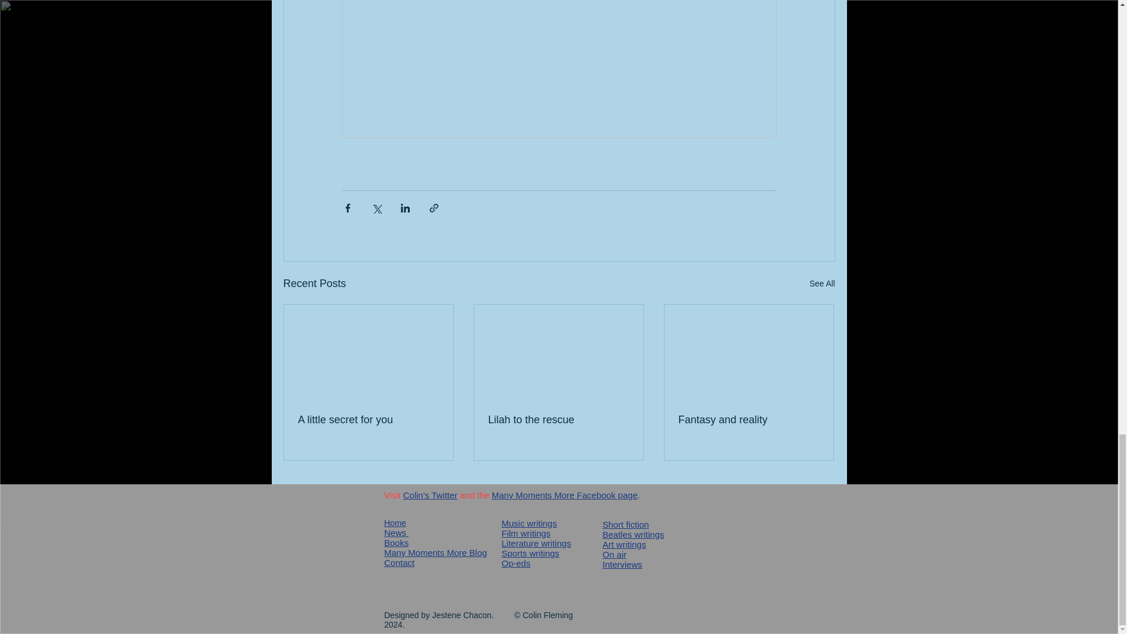 The image size is (1127, 634). I want to click on Contact, so click(399, 562).